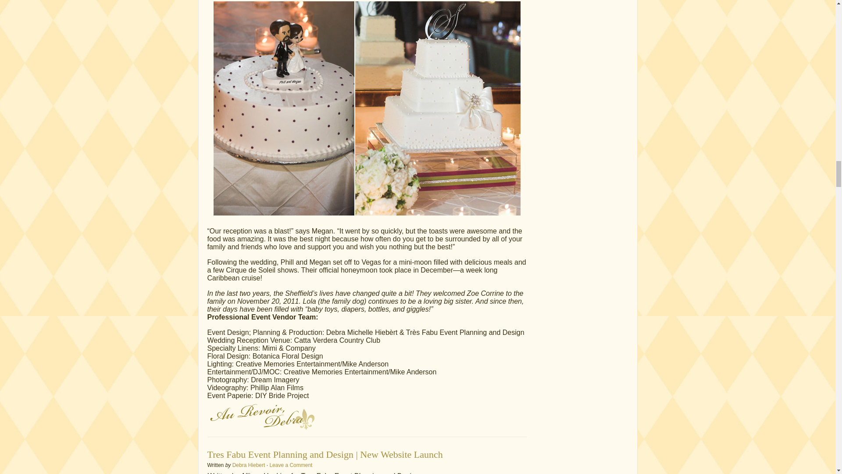 This screenshot has height=474, width=842. I want to click on Leave a Comment, so click(291, 465).